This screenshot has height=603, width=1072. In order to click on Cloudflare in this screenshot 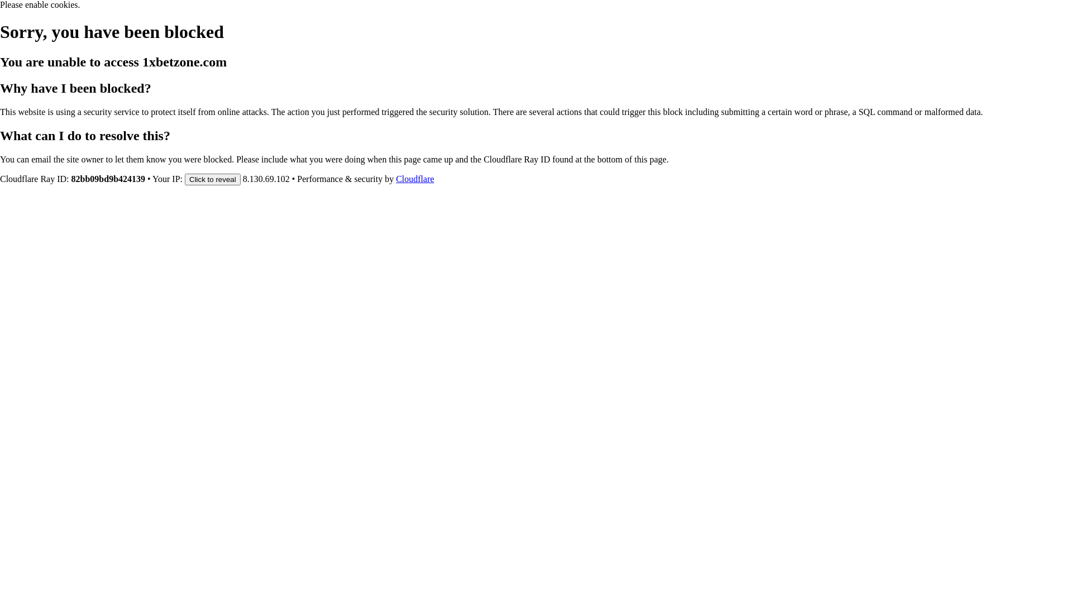, I will do `click(415, 179)`.